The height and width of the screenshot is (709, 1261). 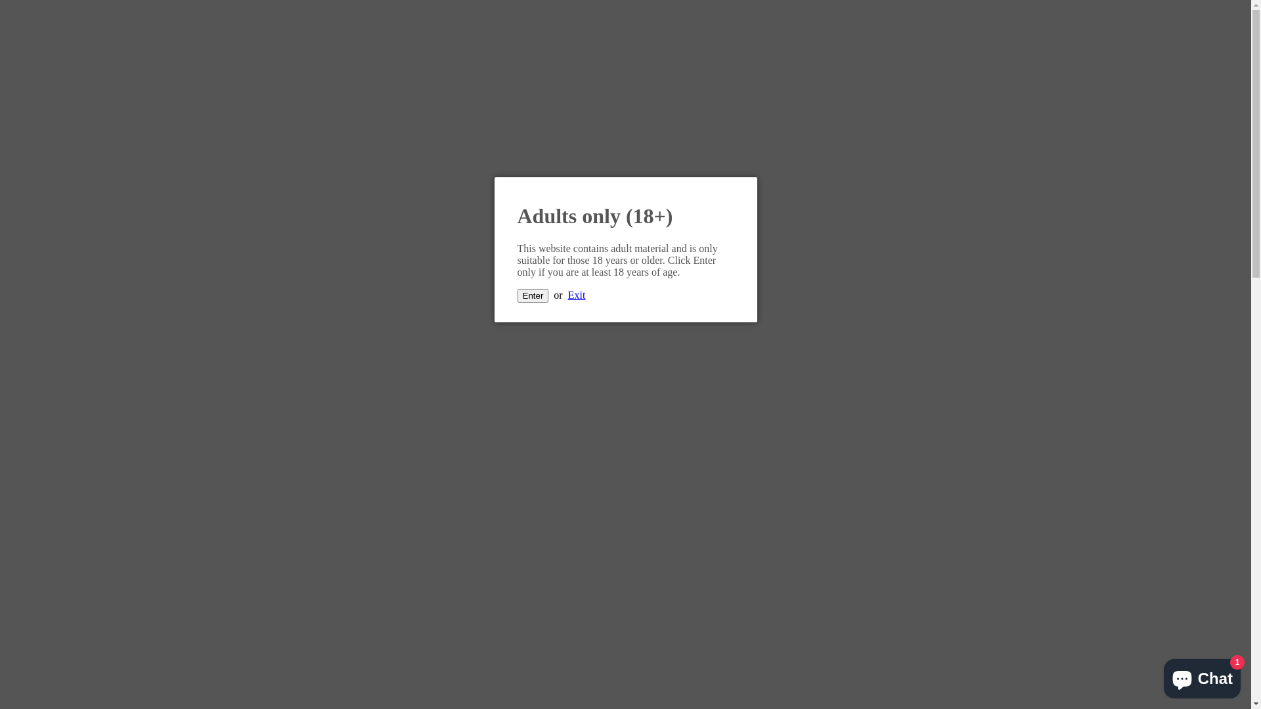 I want to click on Enter, so click(x=533, y=295).